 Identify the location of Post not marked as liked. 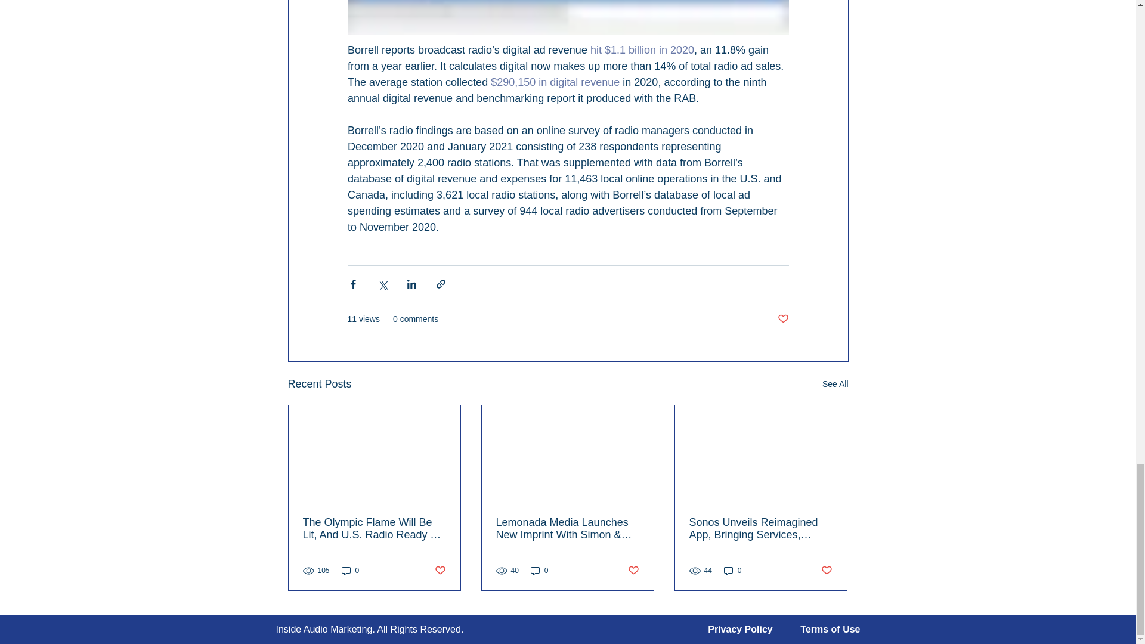
(633, 571).